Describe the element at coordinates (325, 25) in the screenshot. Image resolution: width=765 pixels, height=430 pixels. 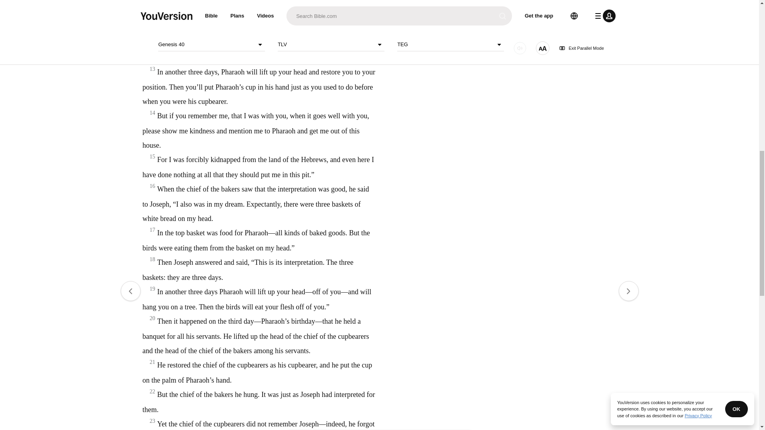
I see `Genesis 40: TLV` at that location.